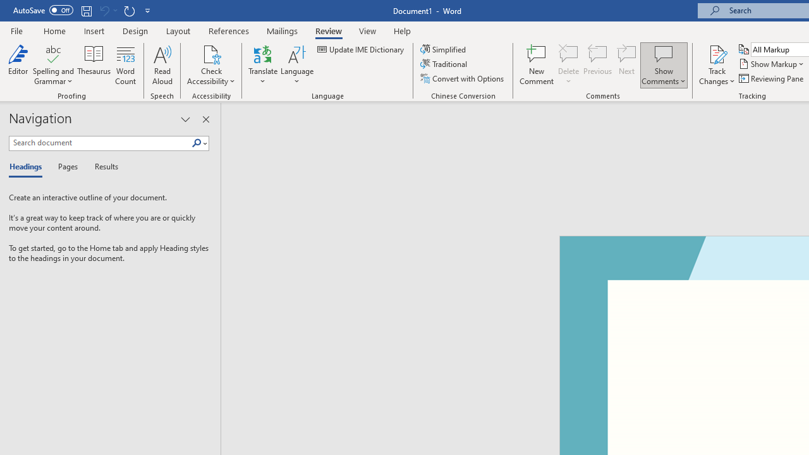  I want to click on Mailings, so click(283, 30).